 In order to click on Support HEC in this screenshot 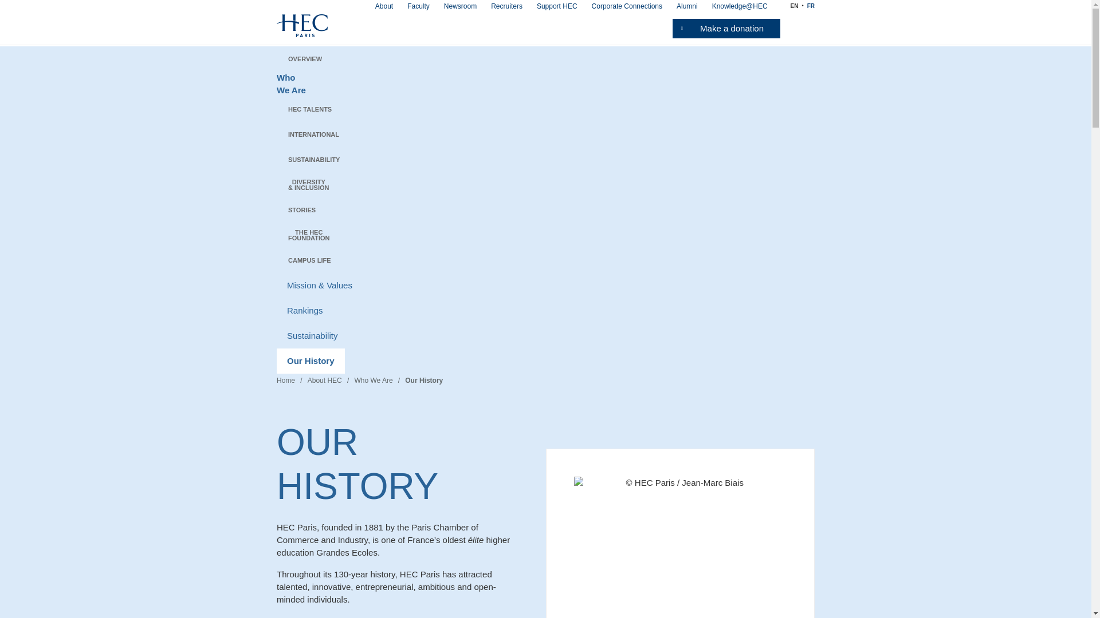, I will do `click(557, 6)`.